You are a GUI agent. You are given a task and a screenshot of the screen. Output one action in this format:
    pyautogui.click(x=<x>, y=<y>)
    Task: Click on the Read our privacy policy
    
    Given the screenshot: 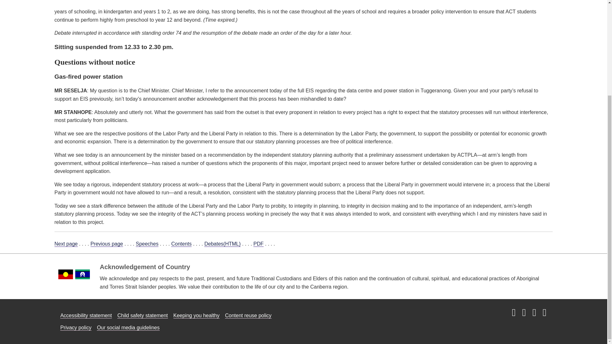 What is the action you would take?
    pyautogui.click(x=76, y=327)
    